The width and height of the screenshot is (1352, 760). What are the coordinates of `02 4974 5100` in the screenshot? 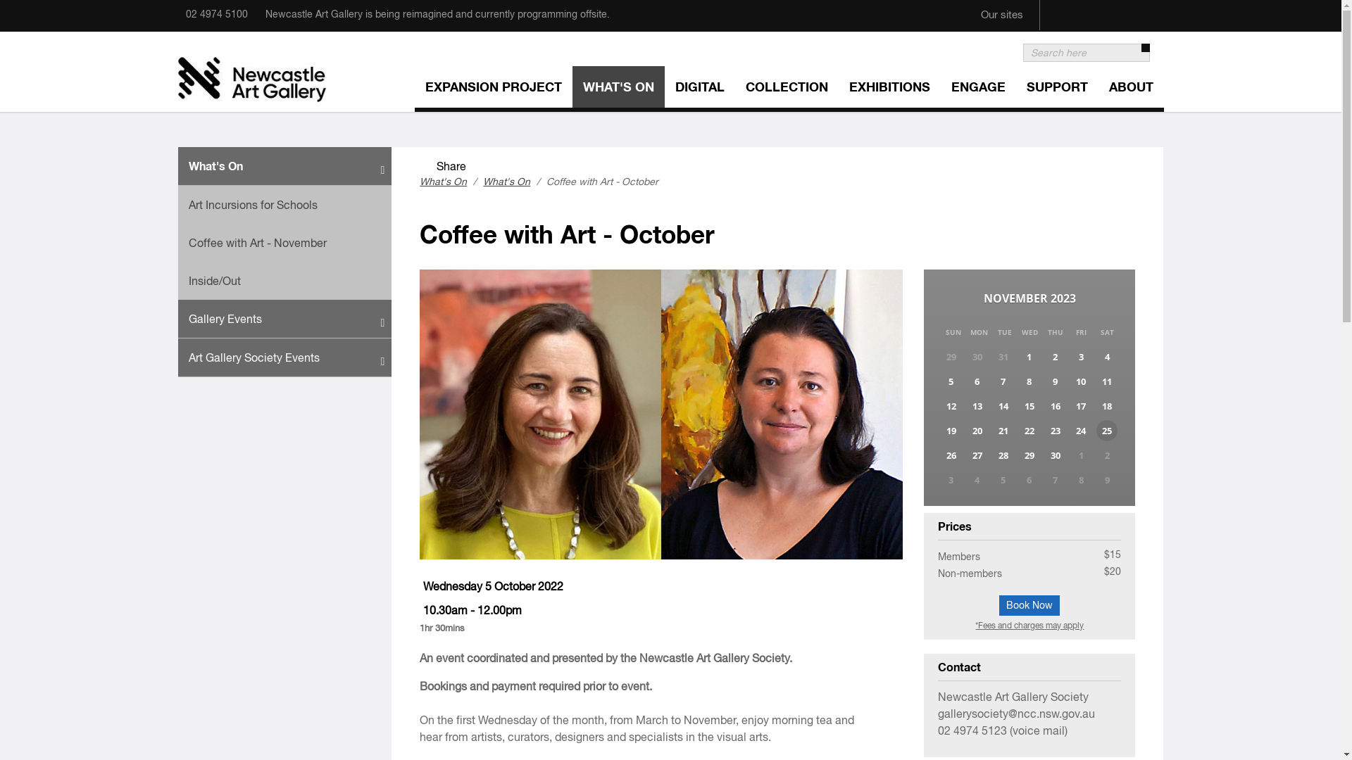 It's located at (217, 14).